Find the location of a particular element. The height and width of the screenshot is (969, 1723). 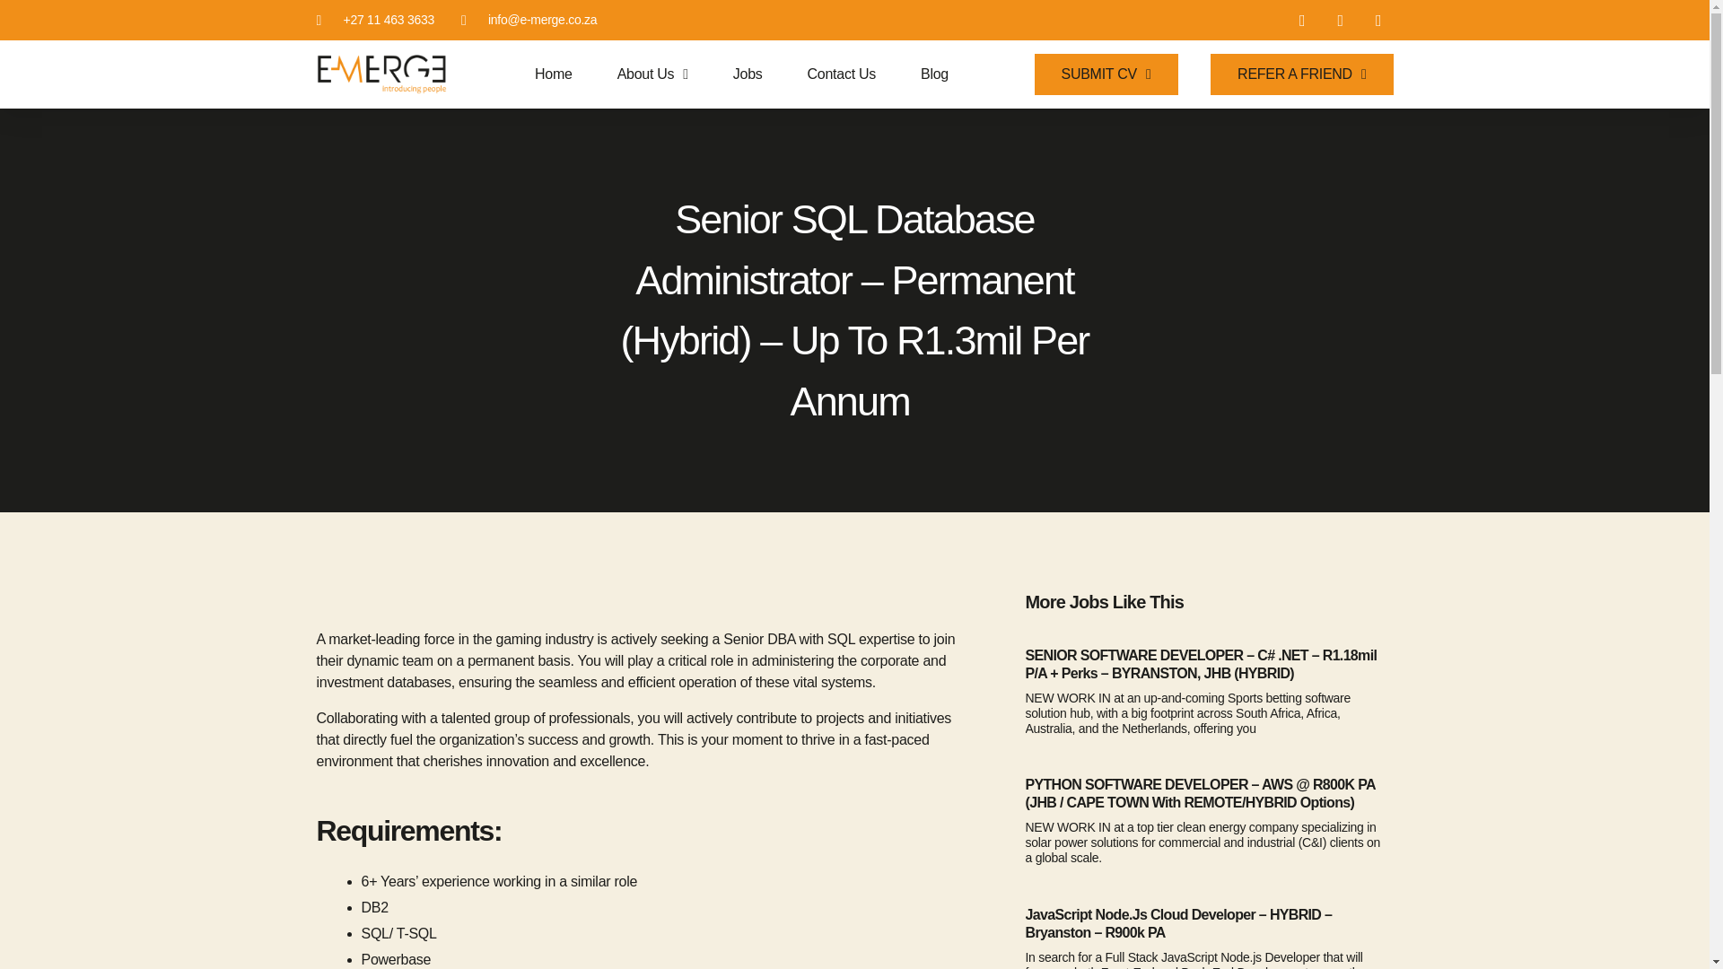

Contact Us is located at coordinates (842, 74).